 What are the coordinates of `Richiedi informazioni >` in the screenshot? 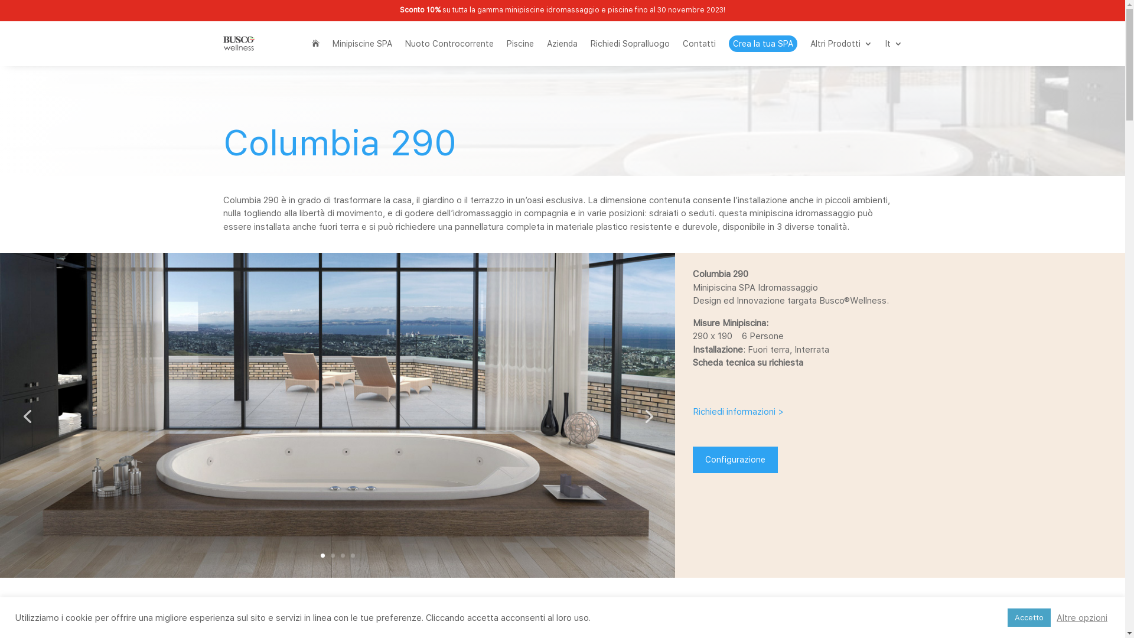 It's located at (738, 412).